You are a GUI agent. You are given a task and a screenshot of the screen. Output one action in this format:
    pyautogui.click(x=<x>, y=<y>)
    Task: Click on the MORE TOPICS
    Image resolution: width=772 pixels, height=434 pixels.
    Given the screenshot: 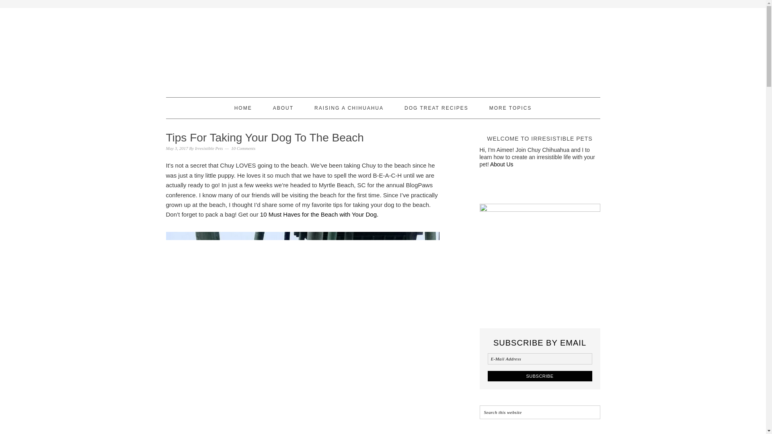 What is the action you would take?
    pyautogui.click(x=511, y=108)
    